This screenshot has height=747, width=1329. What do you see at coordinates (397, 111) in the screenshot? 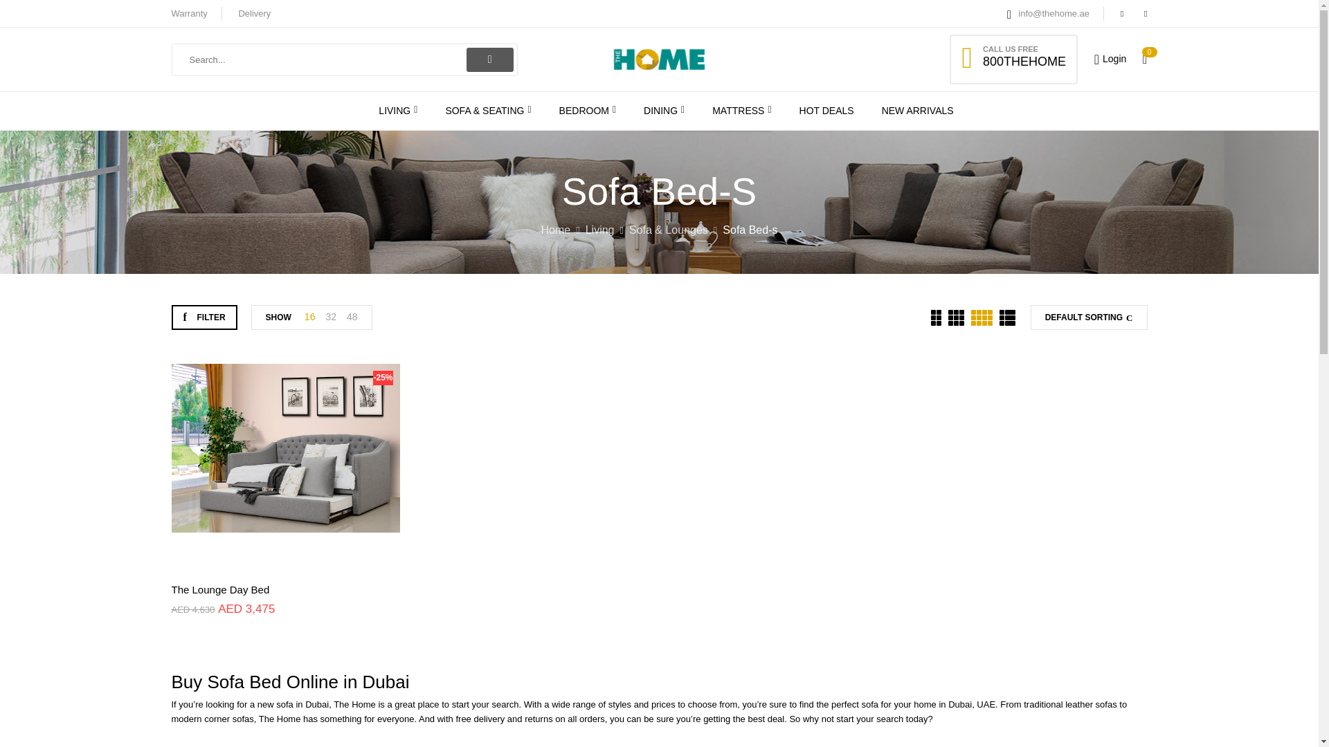
I see `LIVING` at bounding box center [397, 111].